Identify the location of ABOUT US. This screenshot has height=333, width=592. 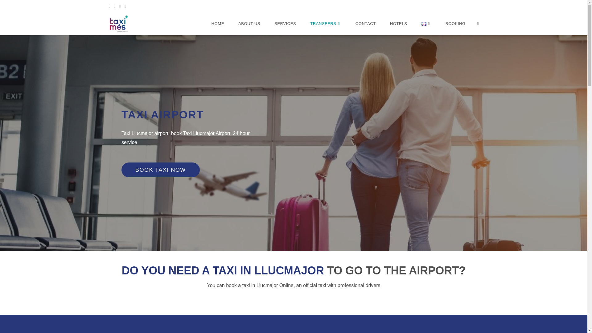
(249, 23).